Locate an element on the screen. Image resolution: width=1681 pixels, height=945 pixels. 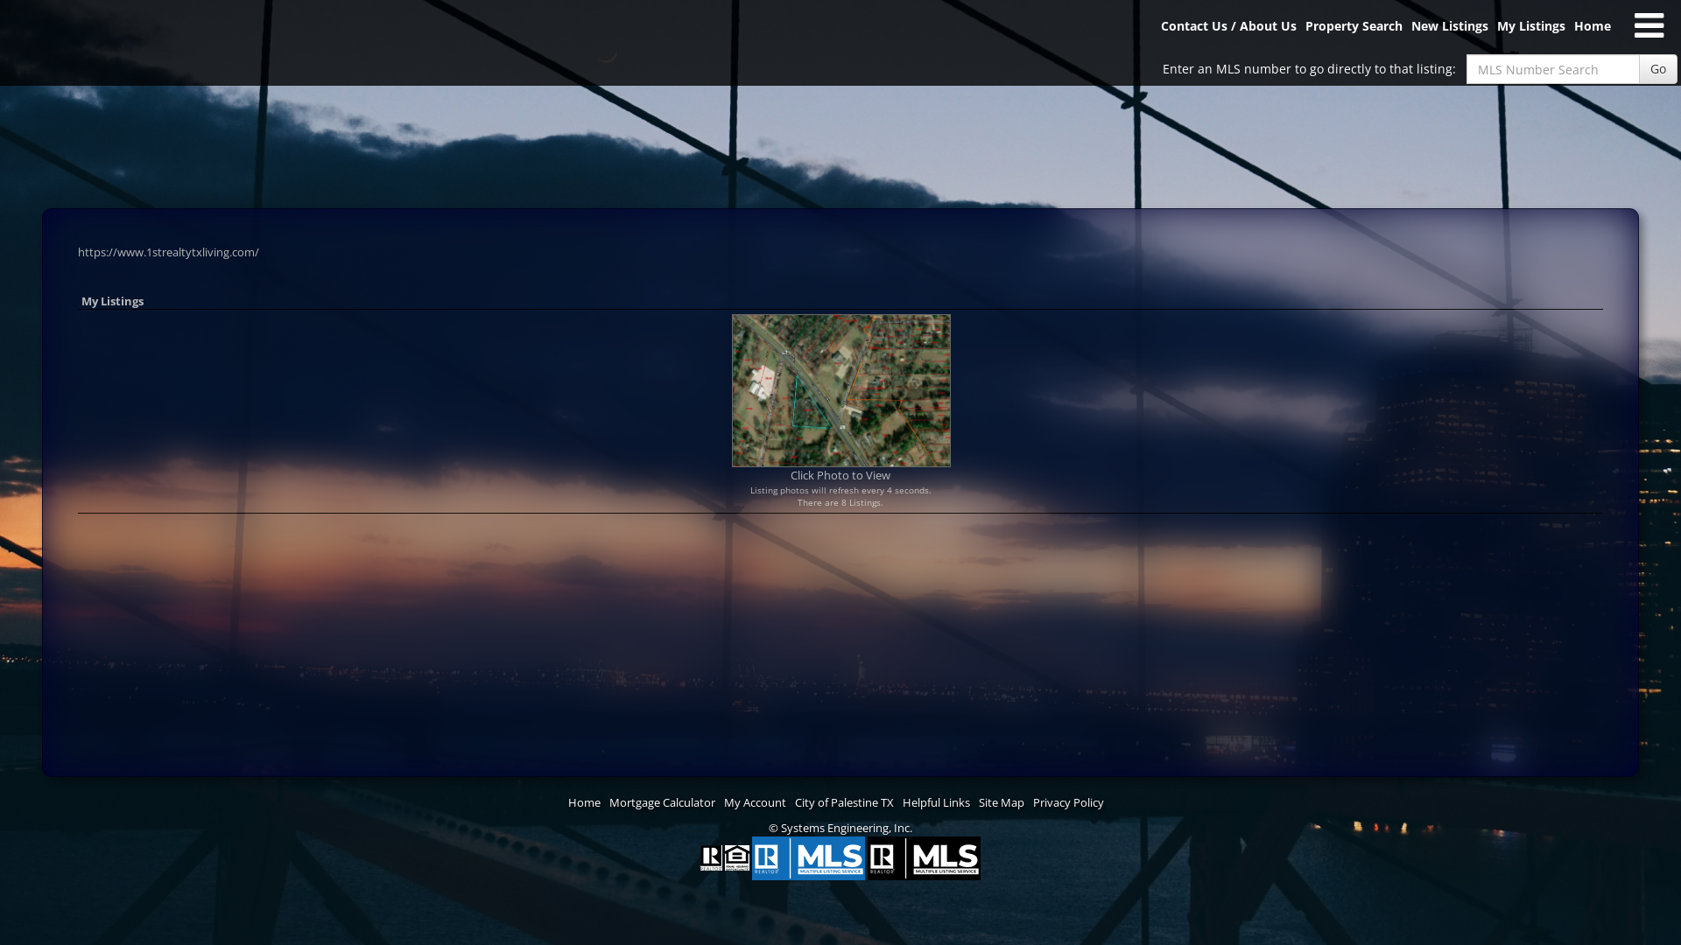
Contact Us / About Us is located at coordinates (1229, 33).